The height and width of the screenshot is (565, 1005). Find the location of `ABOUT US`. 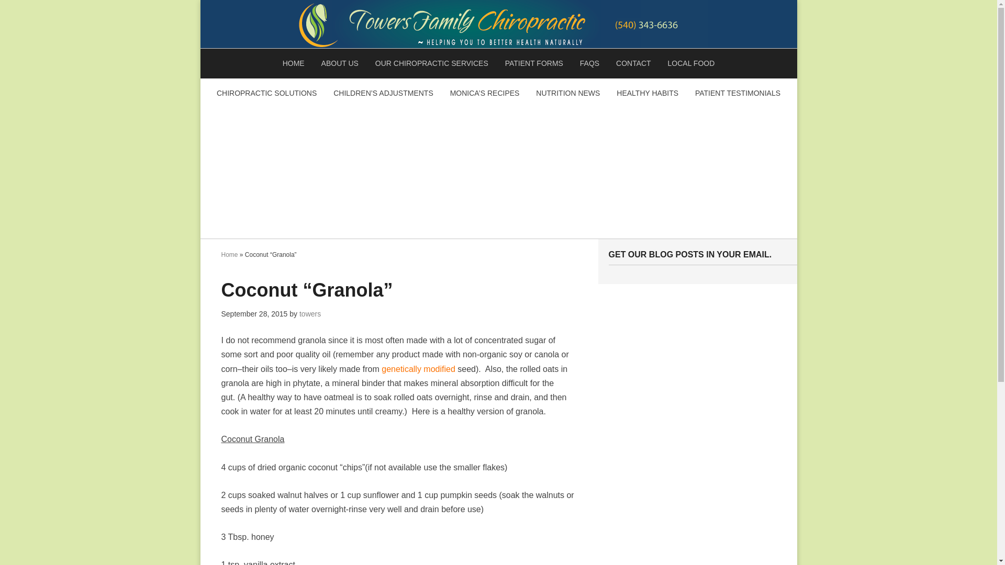

ABOUT US is located at coordinates (339, 63).